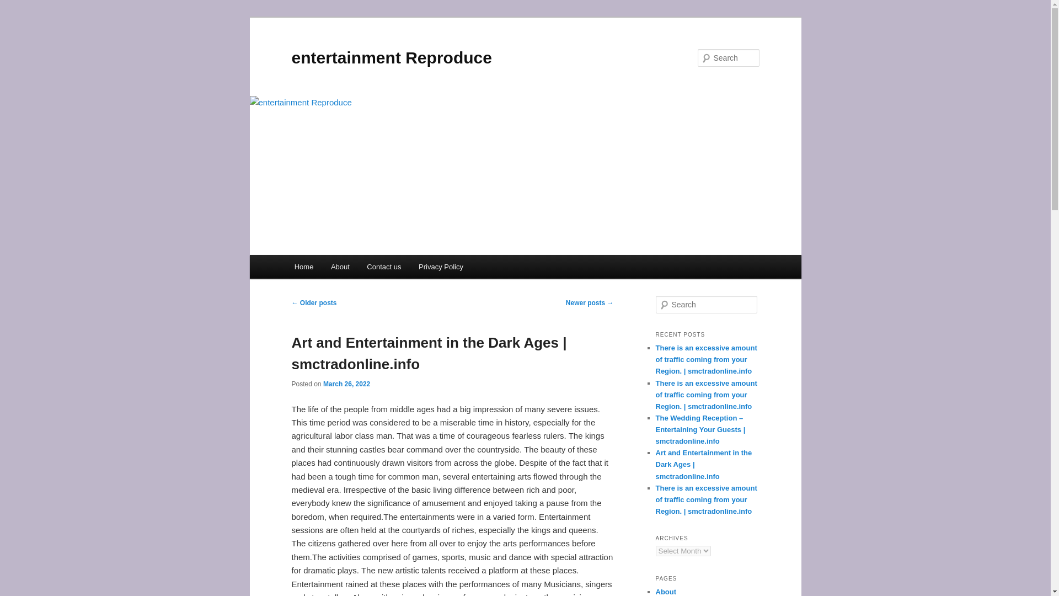 The image size is (1059, 596). I want to click on Contact us, so click(384, 267).